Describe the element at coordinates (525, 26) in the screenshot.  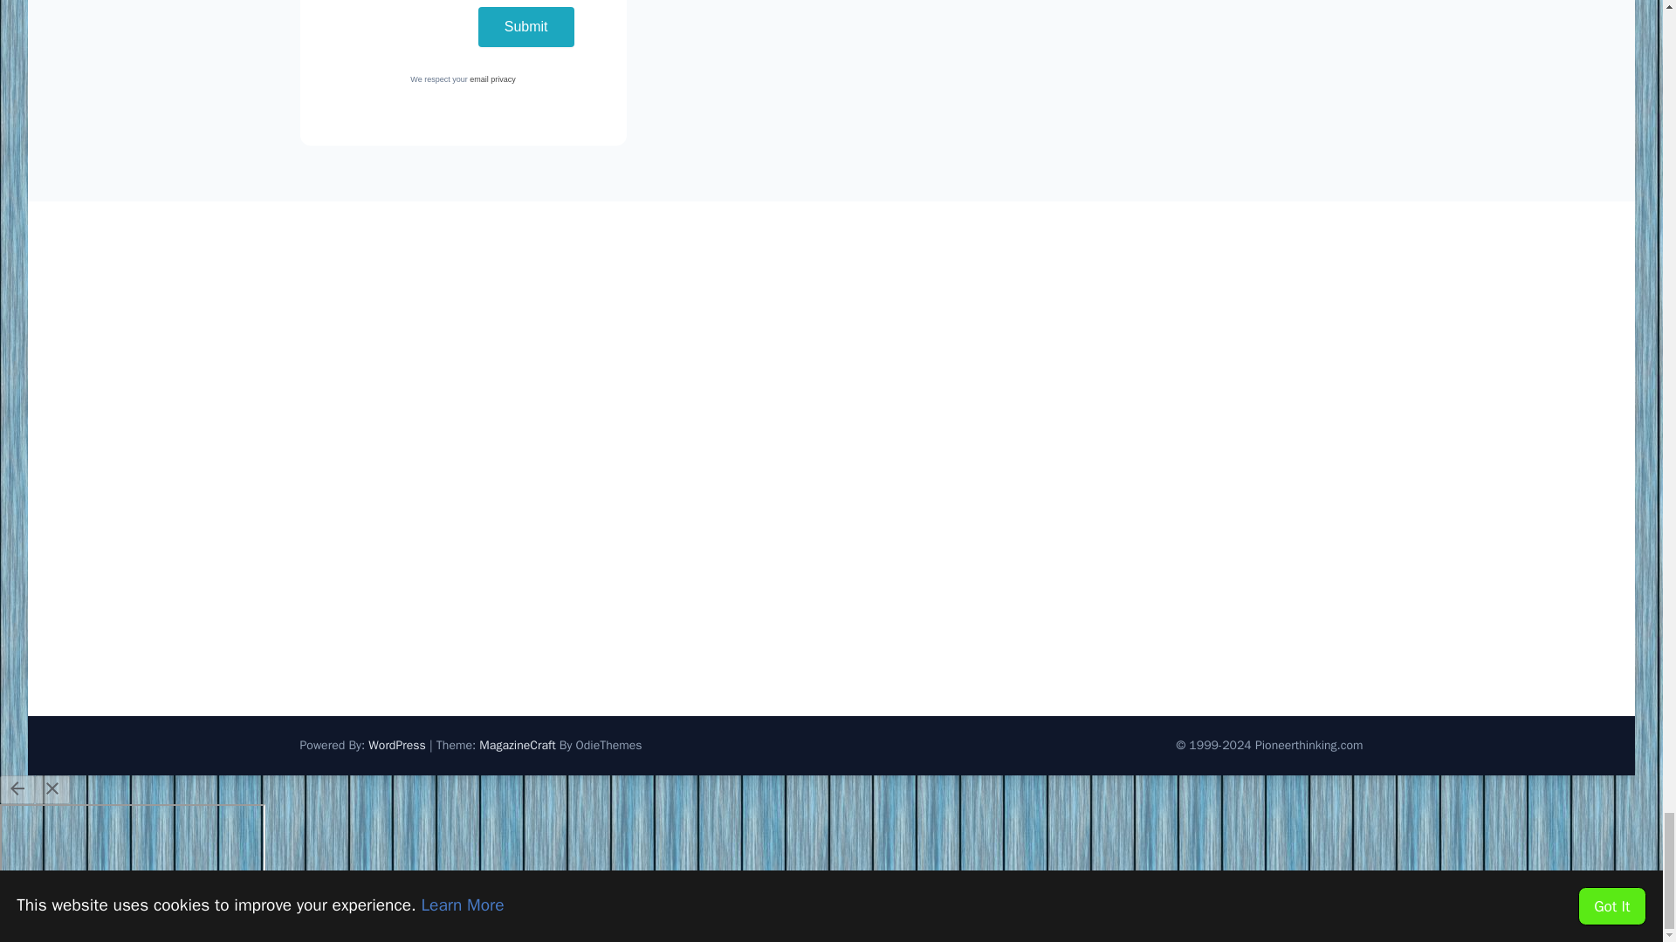
I see `Submit` at that location.